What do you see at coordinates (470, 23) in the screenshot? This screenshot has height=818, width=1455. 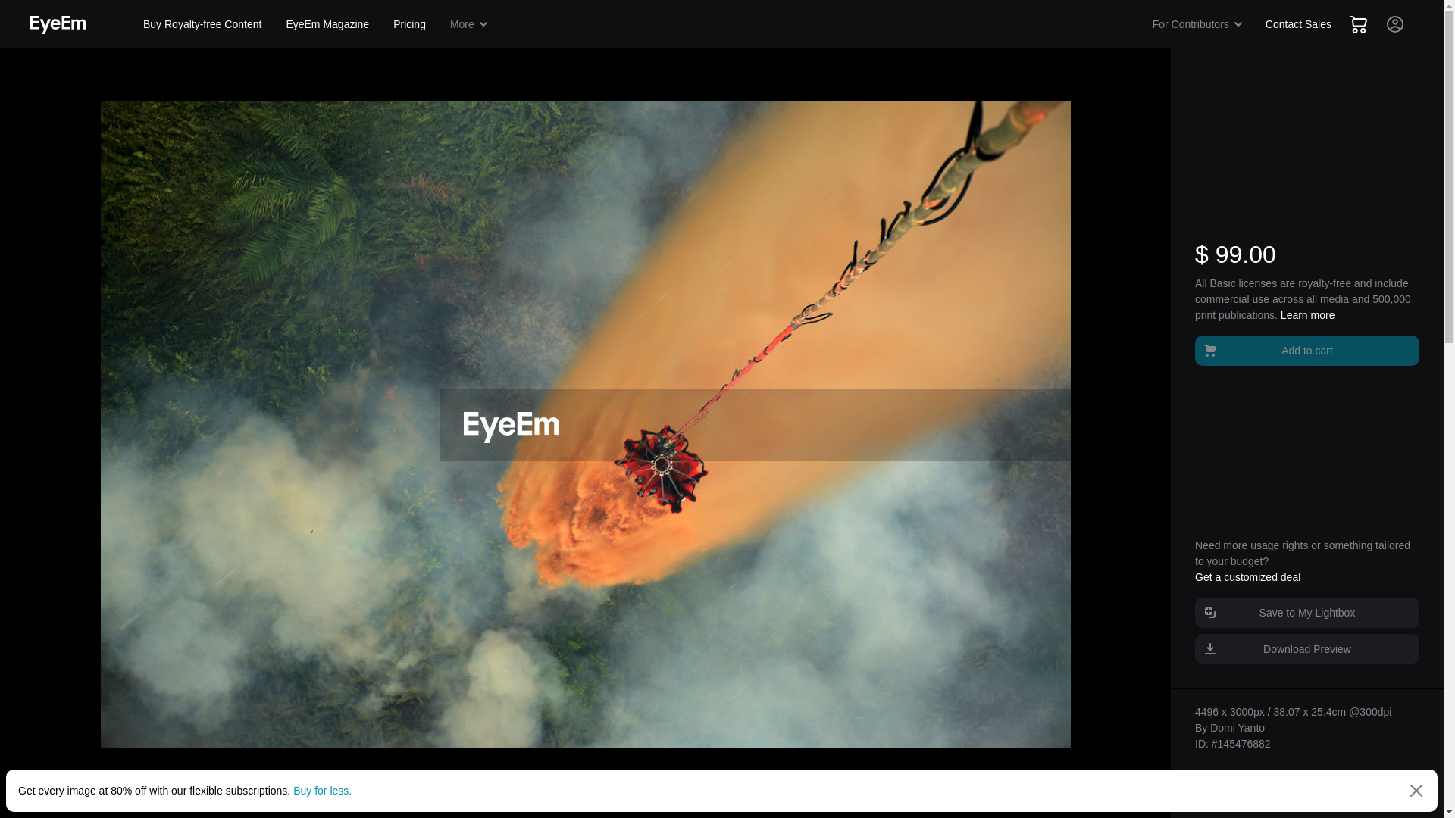 I see `More` at bounding box center [470, 23].